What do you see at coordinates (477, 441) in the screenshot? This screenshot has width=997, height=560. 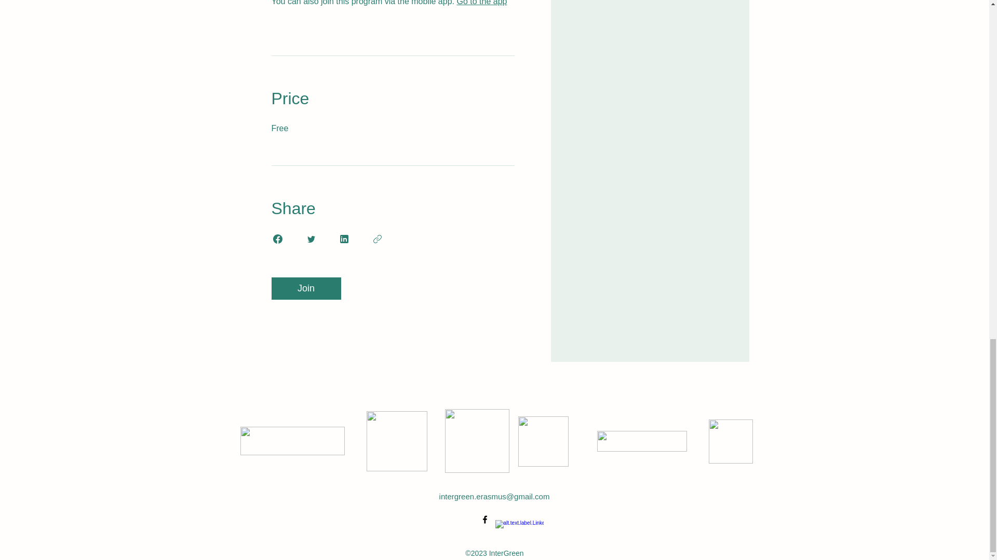 I see `6.png` at bounding box center [477, 441].